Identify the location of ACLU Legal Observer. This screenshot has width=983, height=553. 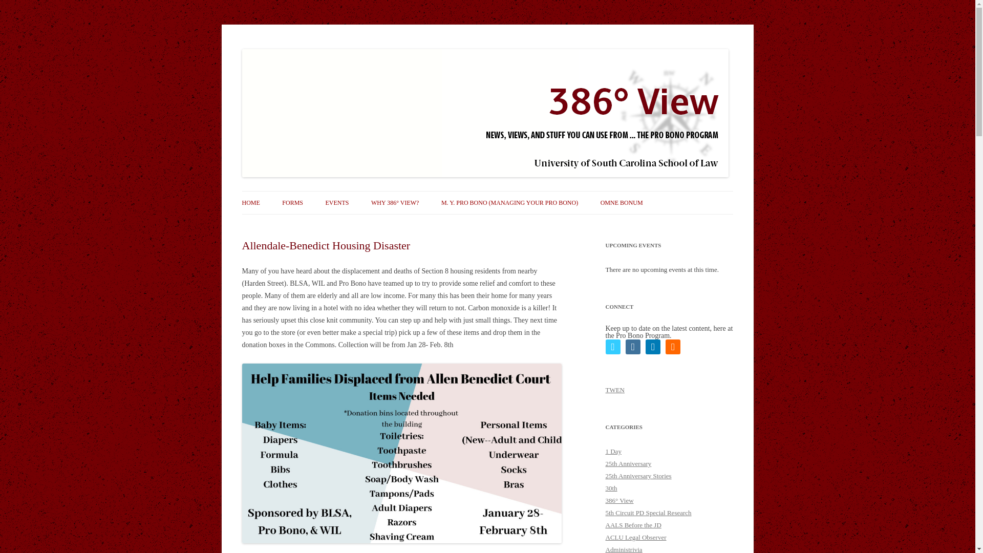
(636, 538).